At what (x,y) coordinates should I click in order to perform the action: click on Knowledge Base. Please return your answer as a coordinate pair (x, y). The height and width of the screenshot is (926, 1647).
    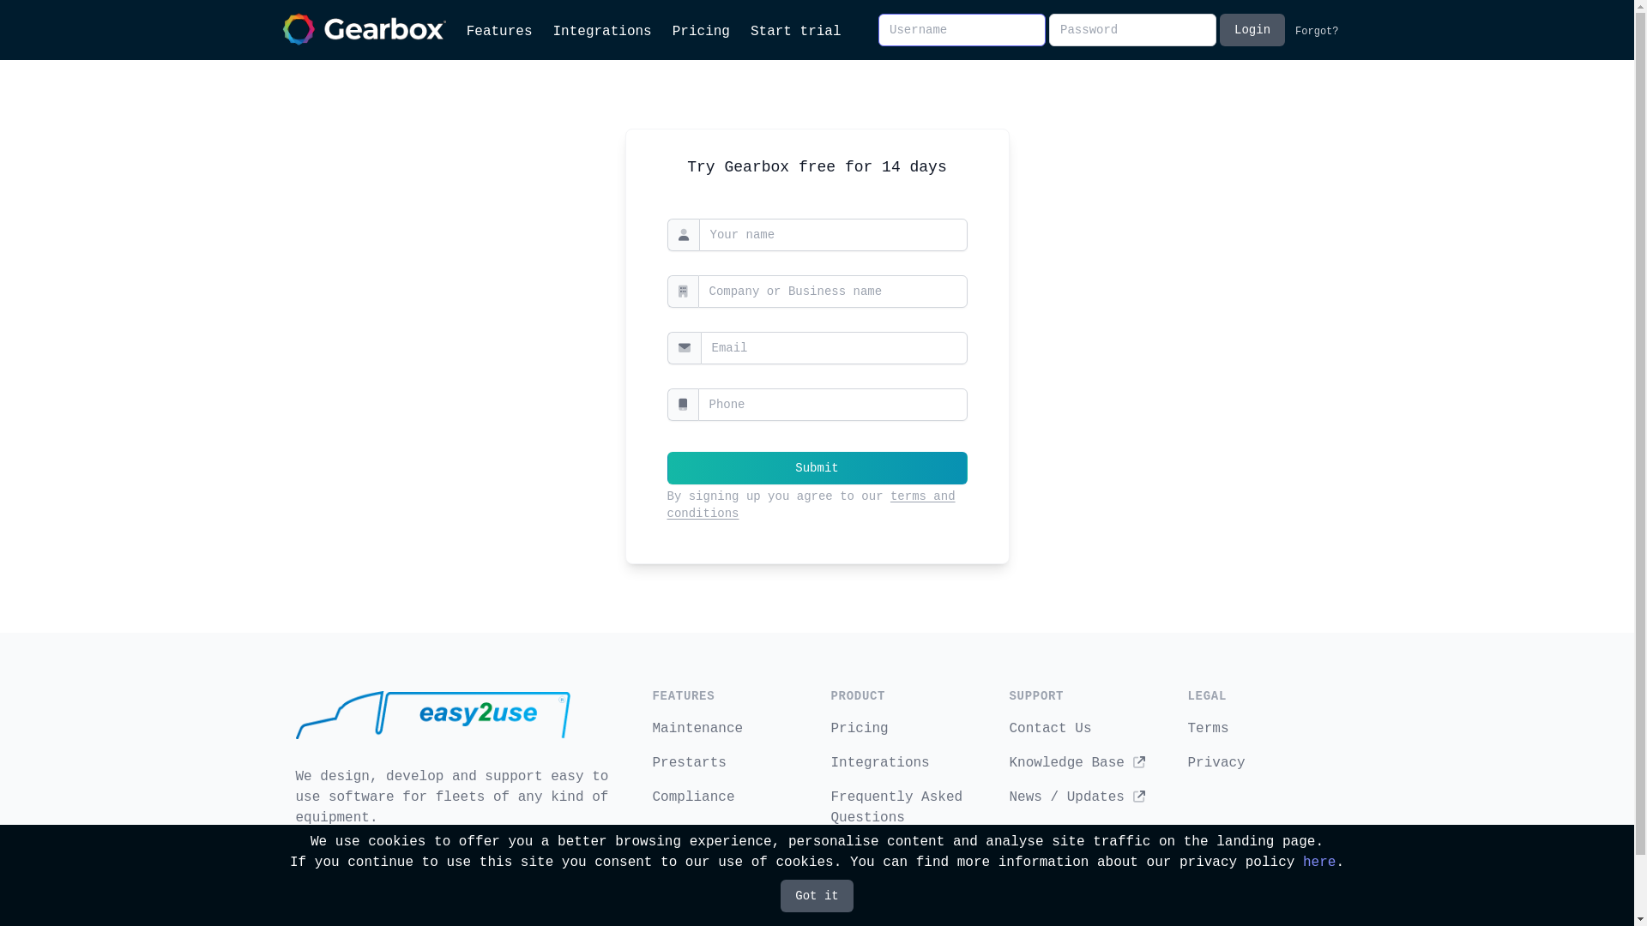
    Looking at the image, I should click on (1077, 763).